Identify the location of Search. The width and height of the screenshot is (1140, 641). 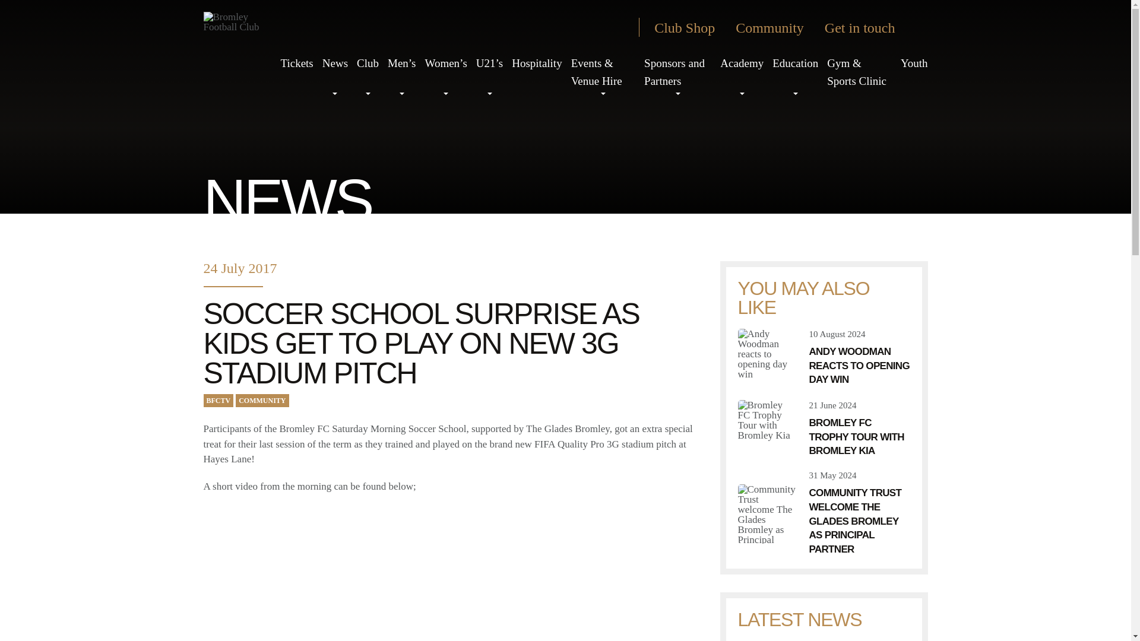
(919, 27).